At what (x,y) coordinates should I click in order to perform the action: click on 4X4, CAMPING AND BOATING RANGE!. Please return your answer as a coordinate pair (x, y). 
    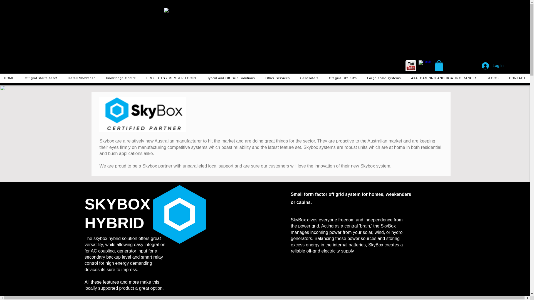
    Looking at the image, I should click on (443, 78).